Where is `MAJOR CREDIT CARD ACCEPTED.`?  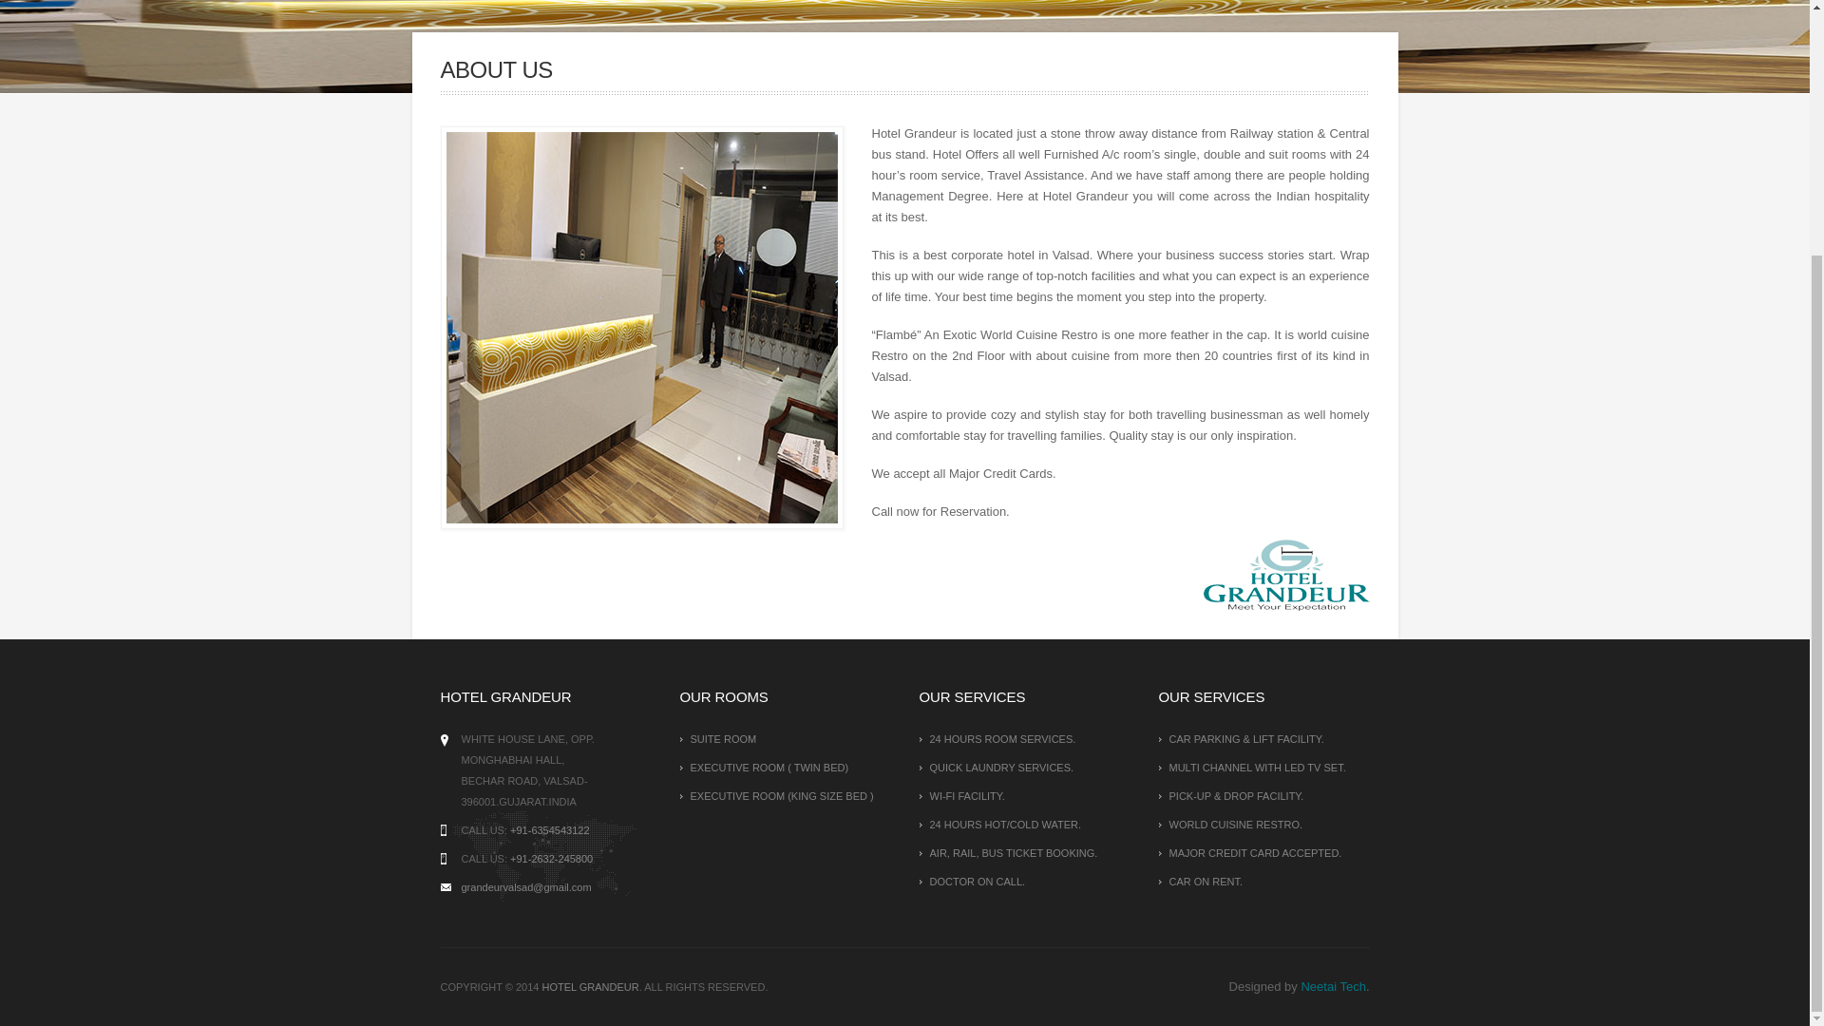 MAJOR CREDIT CARD ACCEPTED. is located at coordinates (1263, 853).